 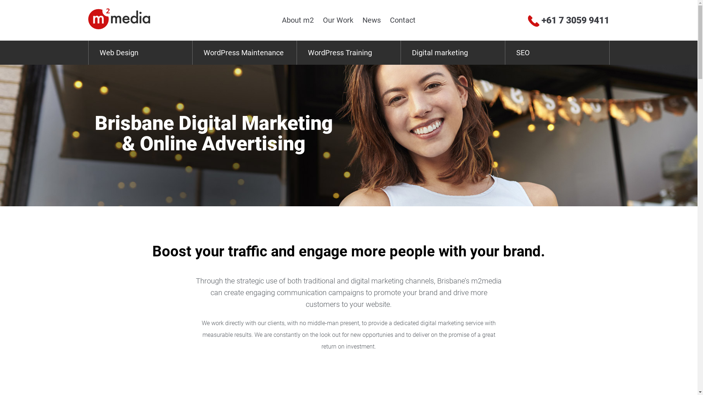 I want to click on News, so click(x=371, y=20).